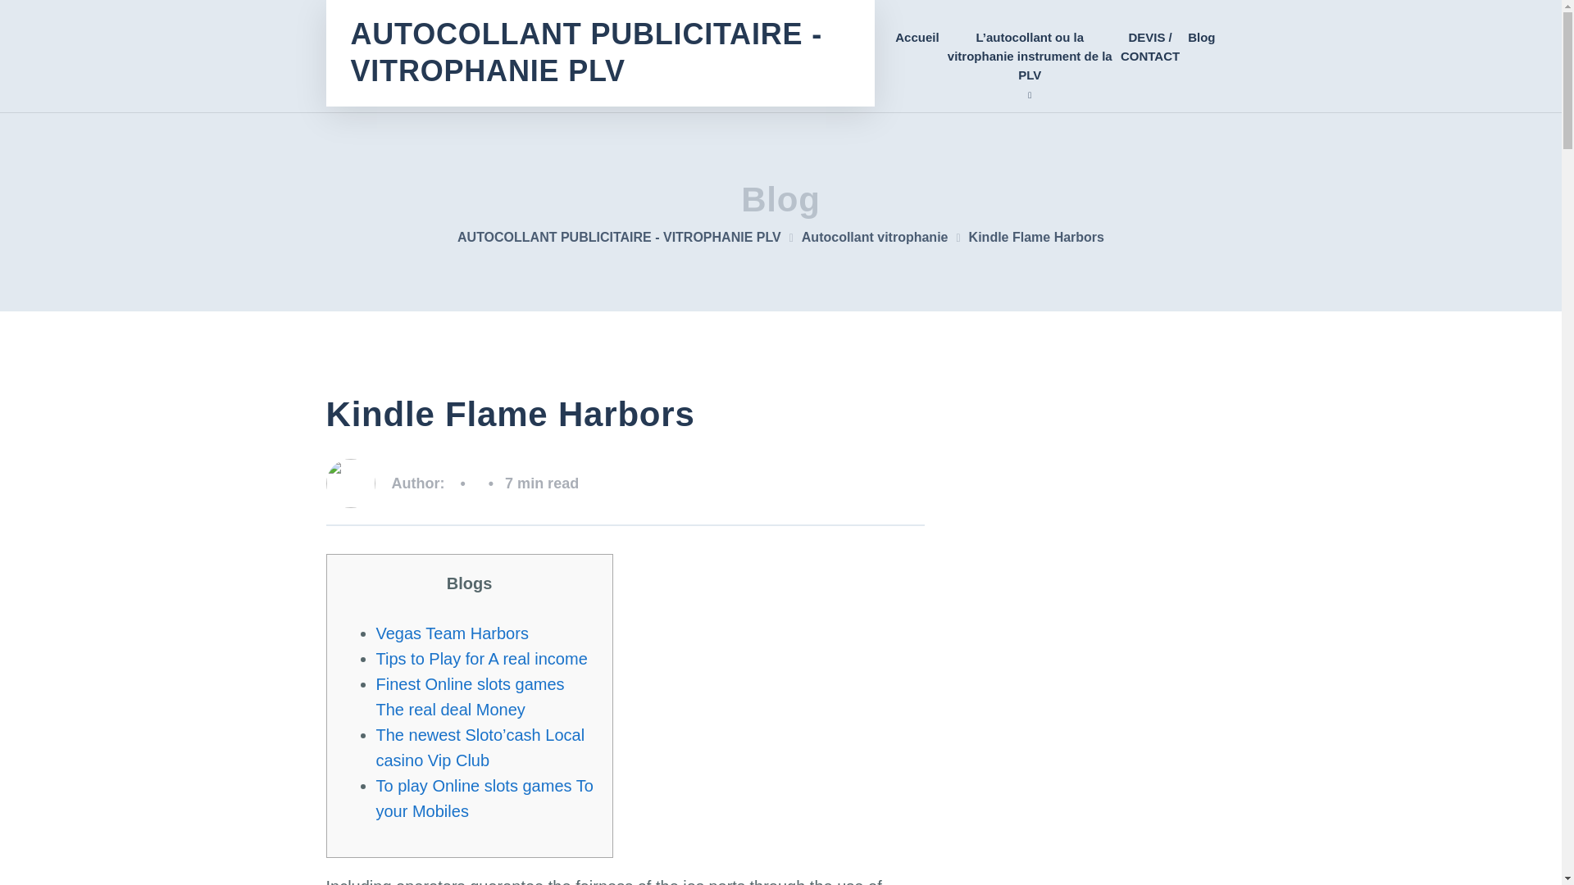 The height and width of the screenshot is (885, 1574). Describe the element at coordinates (1030, 56) in the screenshot. I see `bold` at that location.